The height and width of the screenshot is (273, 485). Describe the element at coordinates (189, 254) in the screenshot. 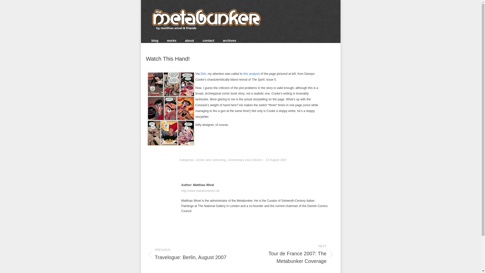

I see `Dirk` at that location.